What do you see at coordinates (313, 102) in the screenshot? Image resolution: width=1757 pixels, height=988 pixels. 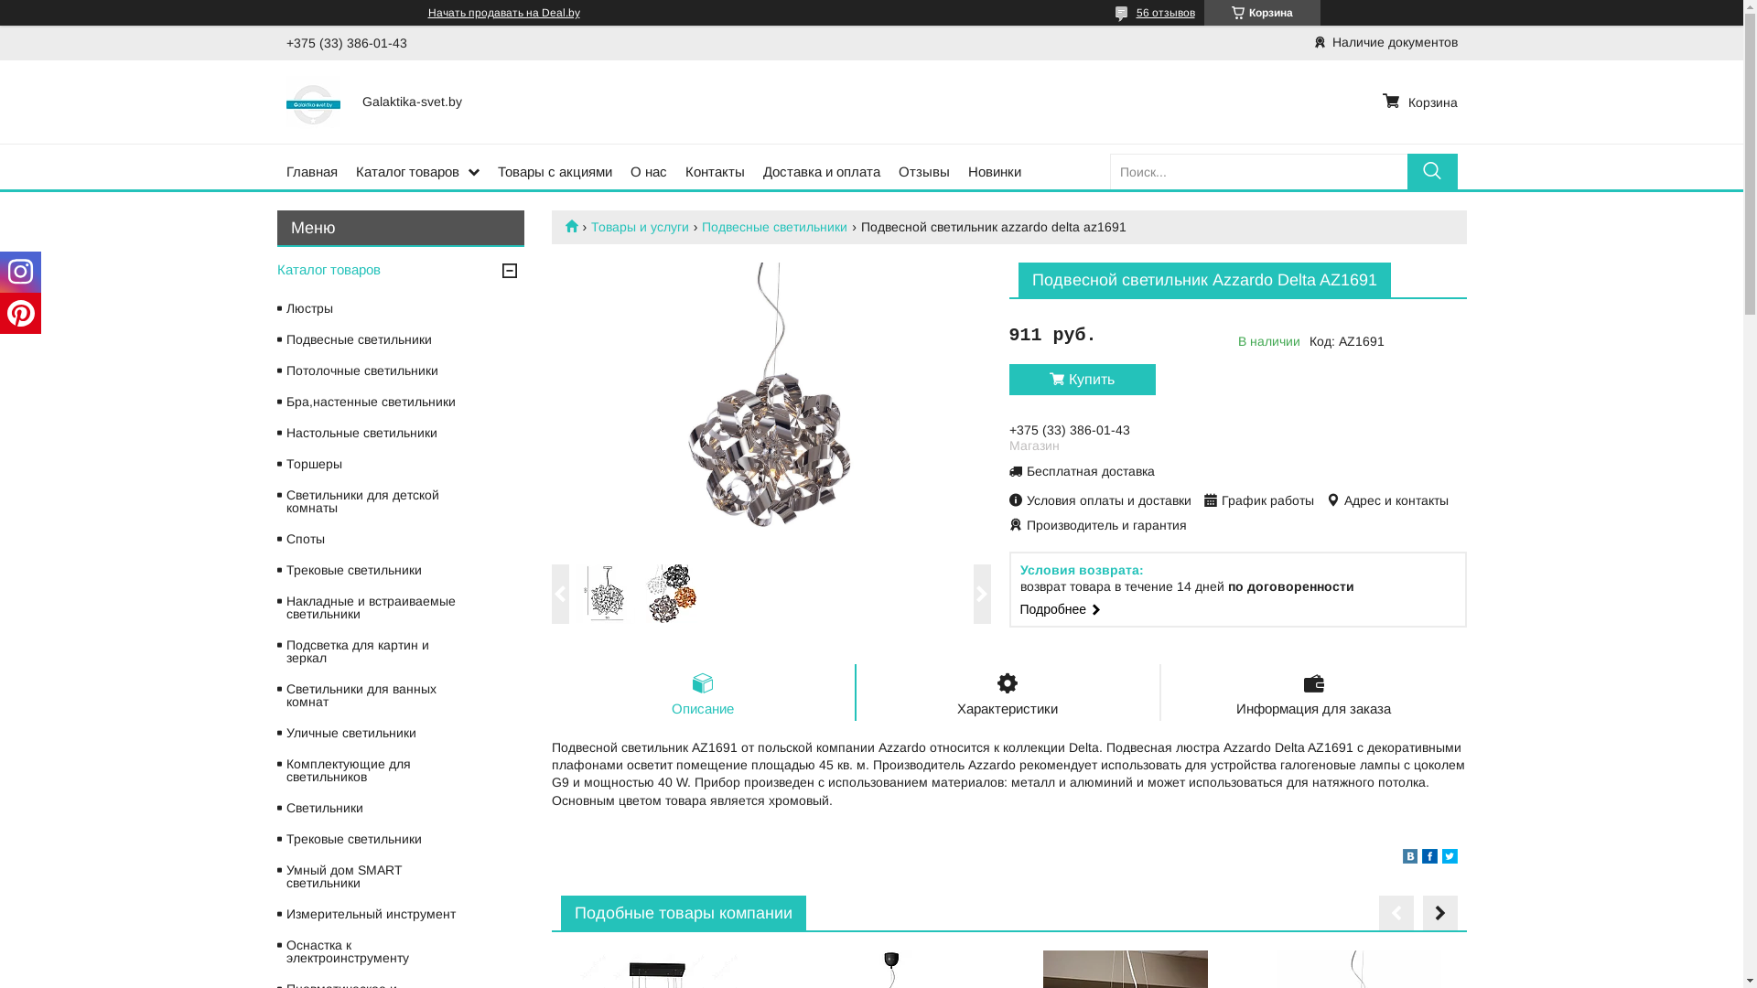 I see `GALAKTIKA-SVET` at bounding box center [313, 102].